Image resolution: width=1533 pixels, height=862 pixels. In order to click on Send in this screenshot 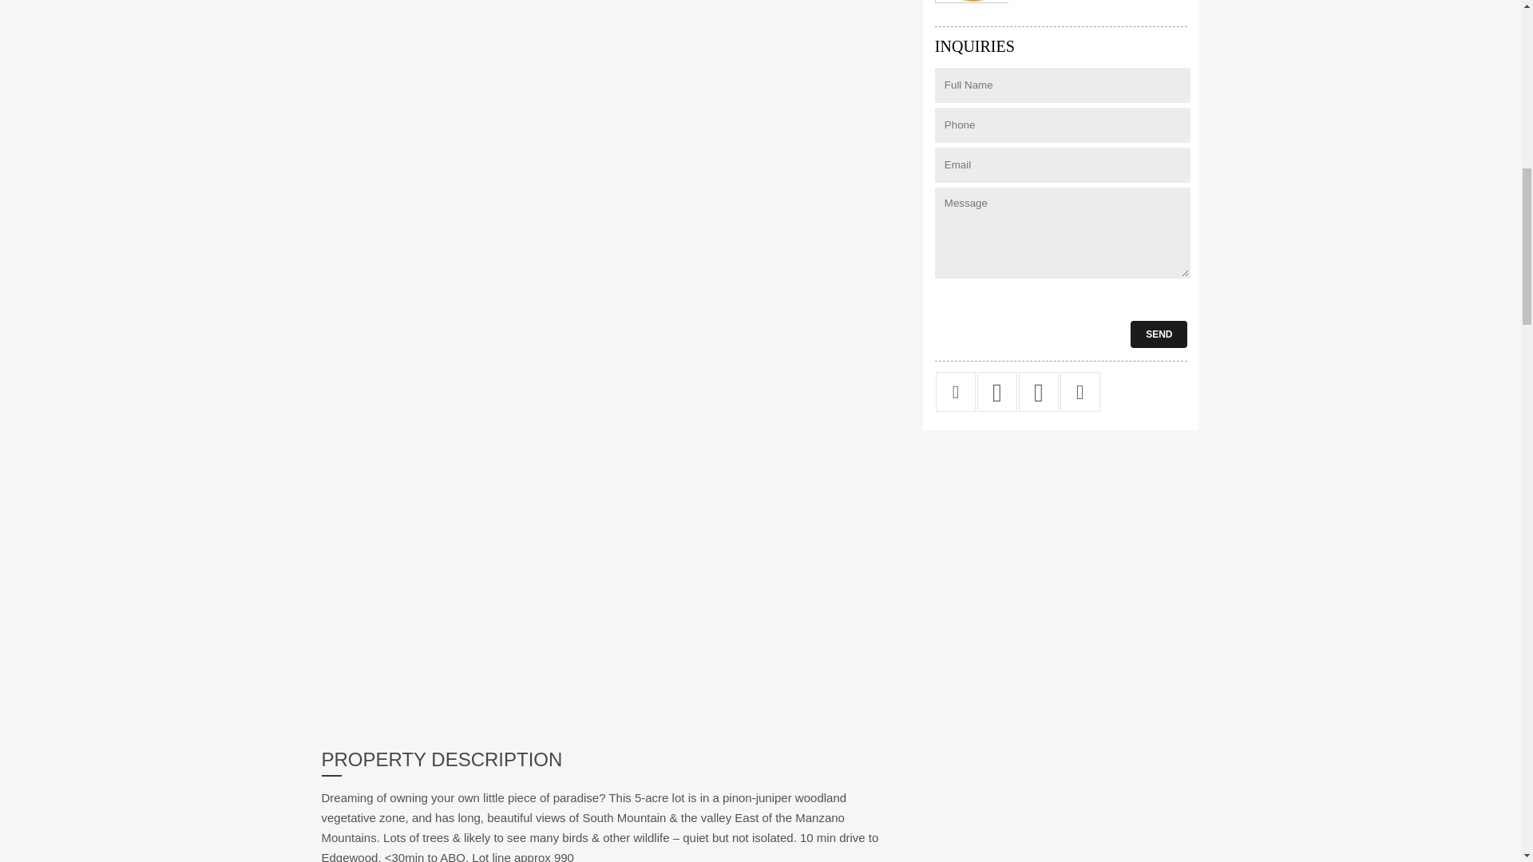, I will do `click(1159, 334)`.